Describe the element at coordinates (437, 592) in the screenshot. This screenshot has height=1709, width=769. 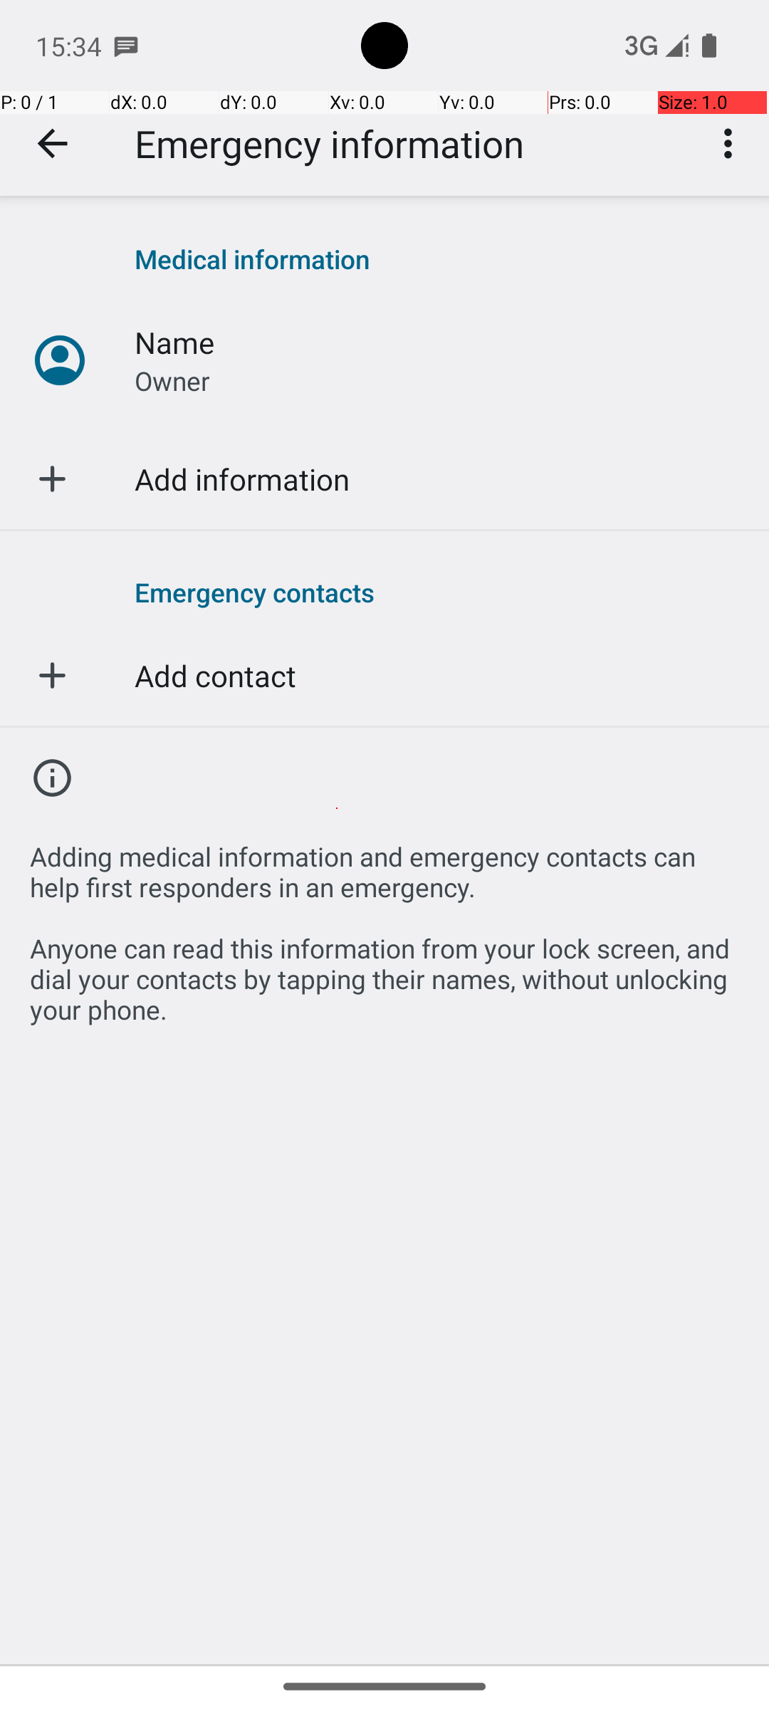
I see `Emergency contacts` at that location.